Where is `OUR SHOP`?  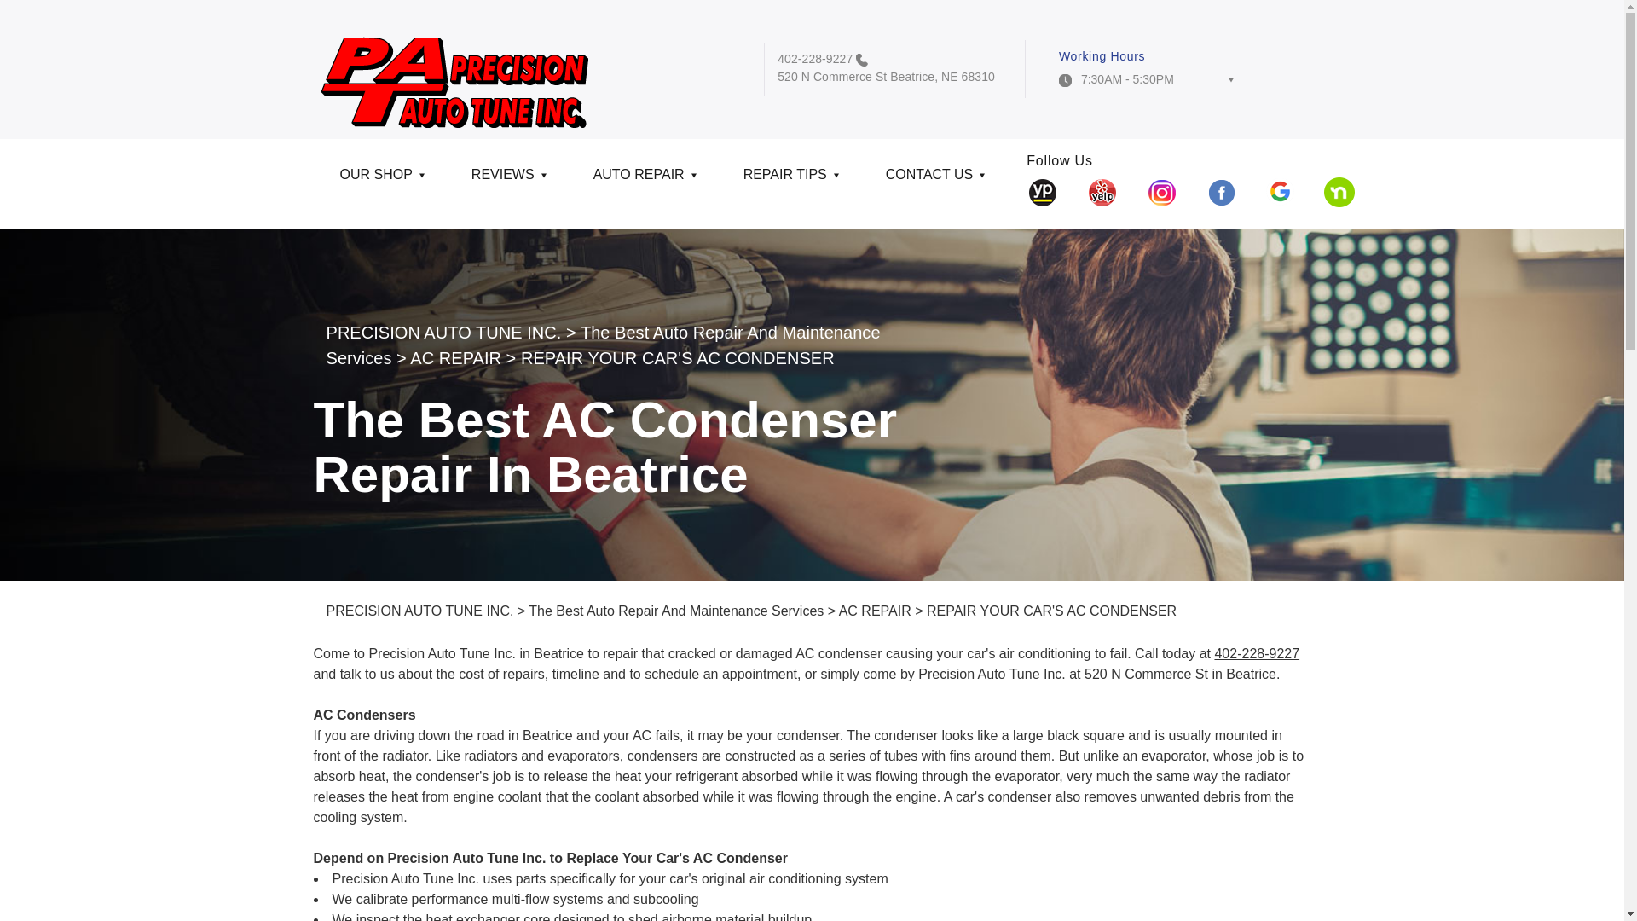 OUR SHOP is located at coordinates (379, 181).